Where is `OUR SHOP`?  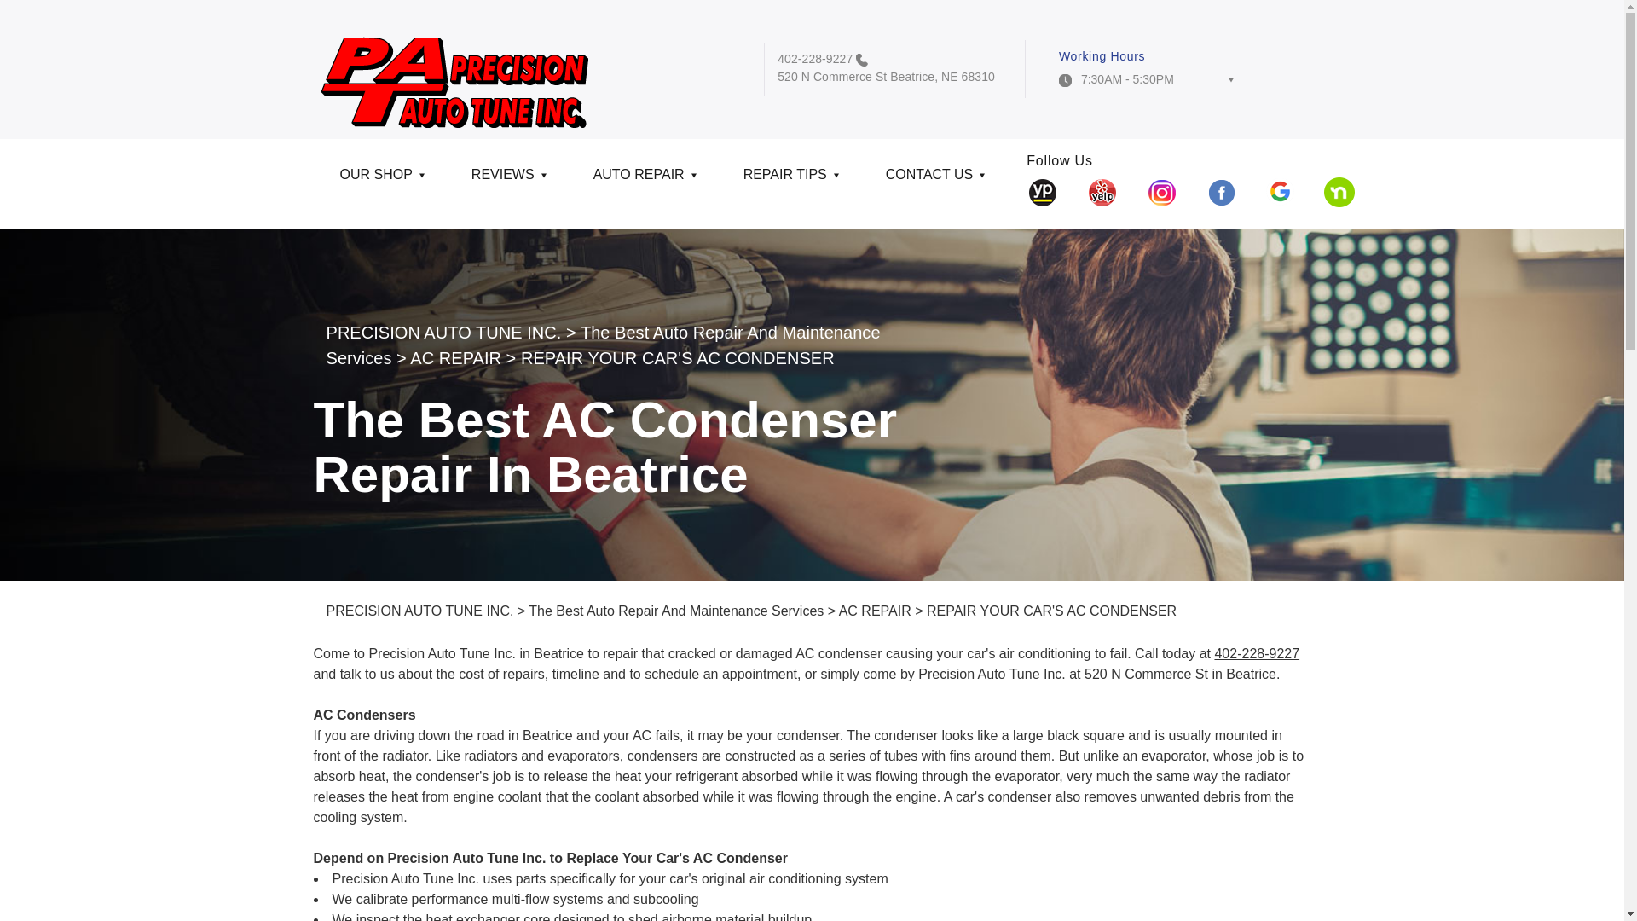 OUR SHOP is located at coordinates (379, 181).